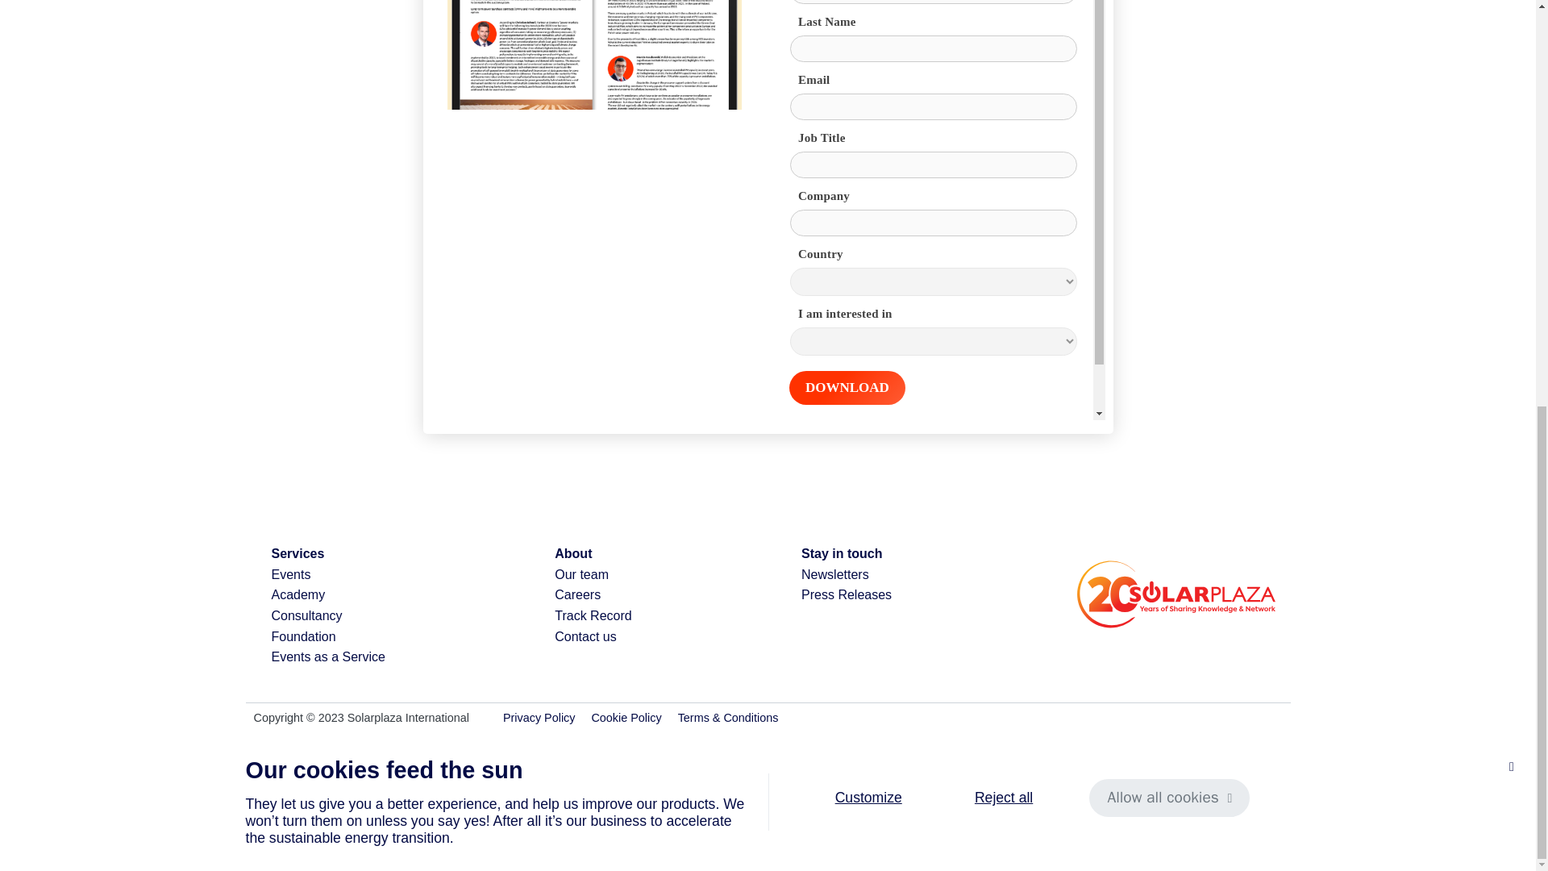  What do you see at coordinates (868, 39) in the screenshot?
I see `Customize` at bounding box center [868, 39].